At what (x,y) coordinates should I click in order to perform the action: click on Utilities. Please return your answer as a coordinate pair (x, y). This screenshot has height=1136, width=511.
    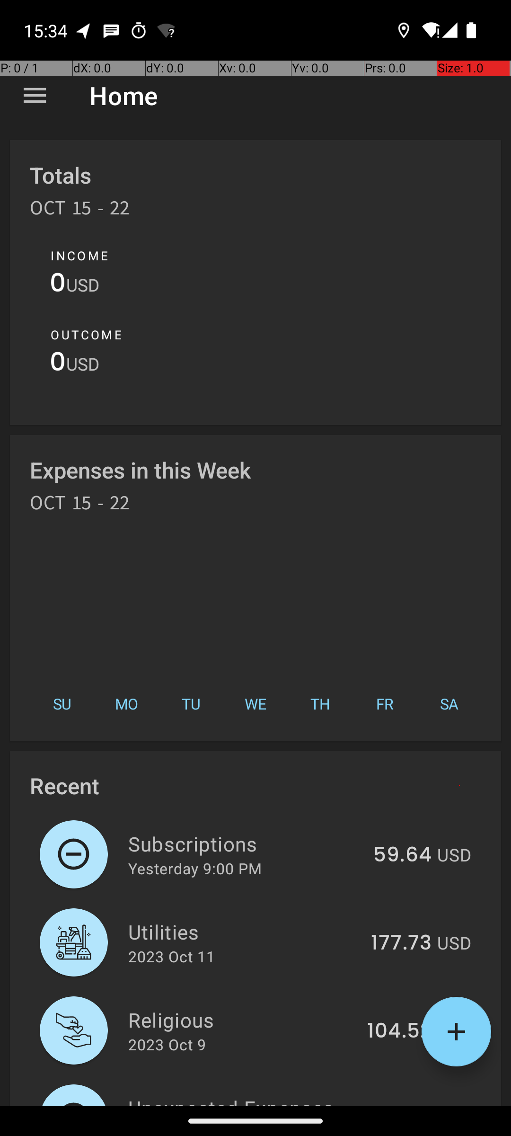
    Looking at the image, I should click on (244, 932).